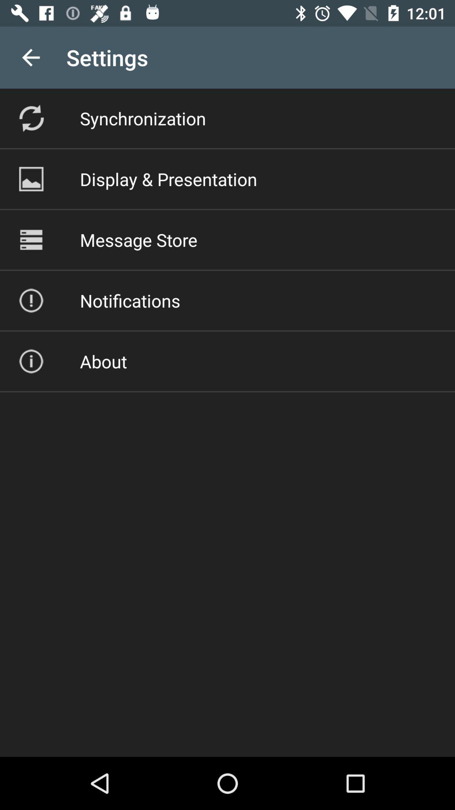  Describe the element at coordinates (142, 118) in the screenshot. I see `turn on the item above display & presentation` at that location.